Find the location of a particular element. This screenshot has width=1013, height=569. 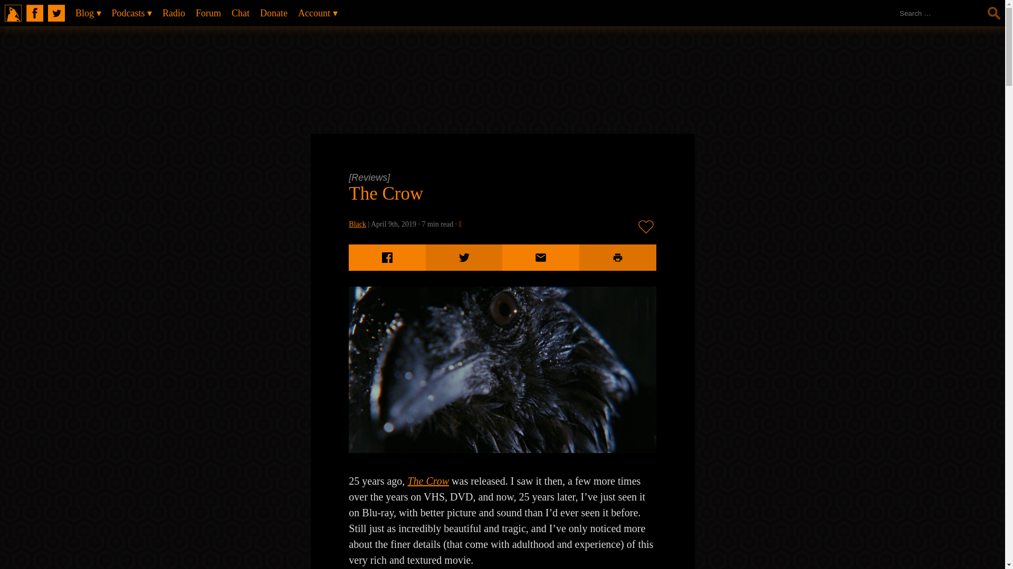

The Crow is located at coordinates (502, 449).